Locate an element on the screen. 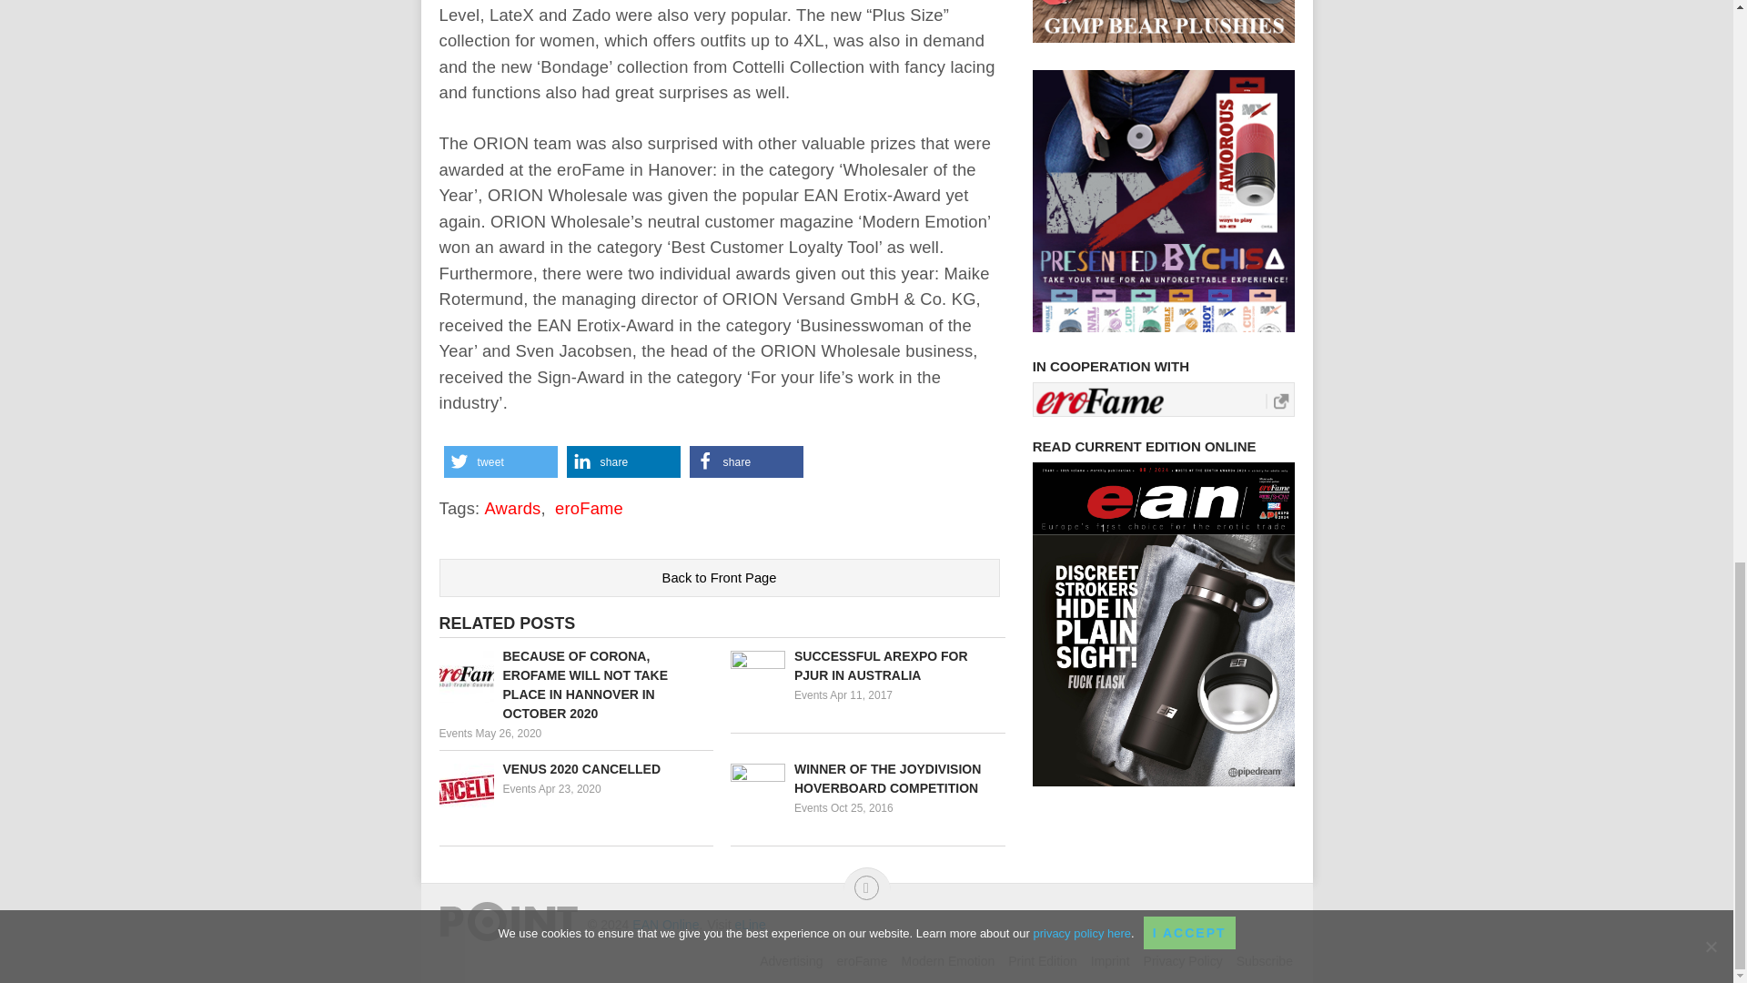  share  is located at coordinates (622, 461).